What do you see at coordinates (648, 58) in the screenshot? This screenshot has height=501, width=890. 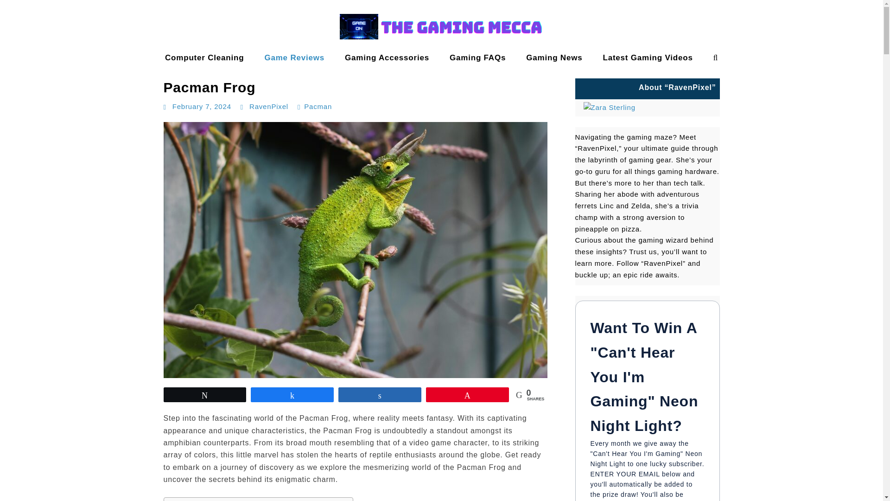 I see `Latest Gaming Videos` at bounding box center [648, 58].